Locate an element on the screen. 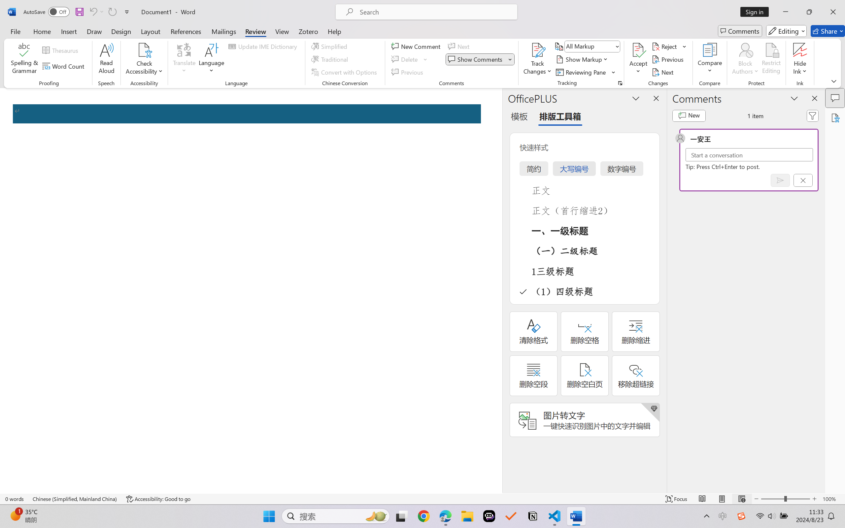 The width and height of the screenshot is (845, 528). Start a conversation is located at coordinates (749, 155).